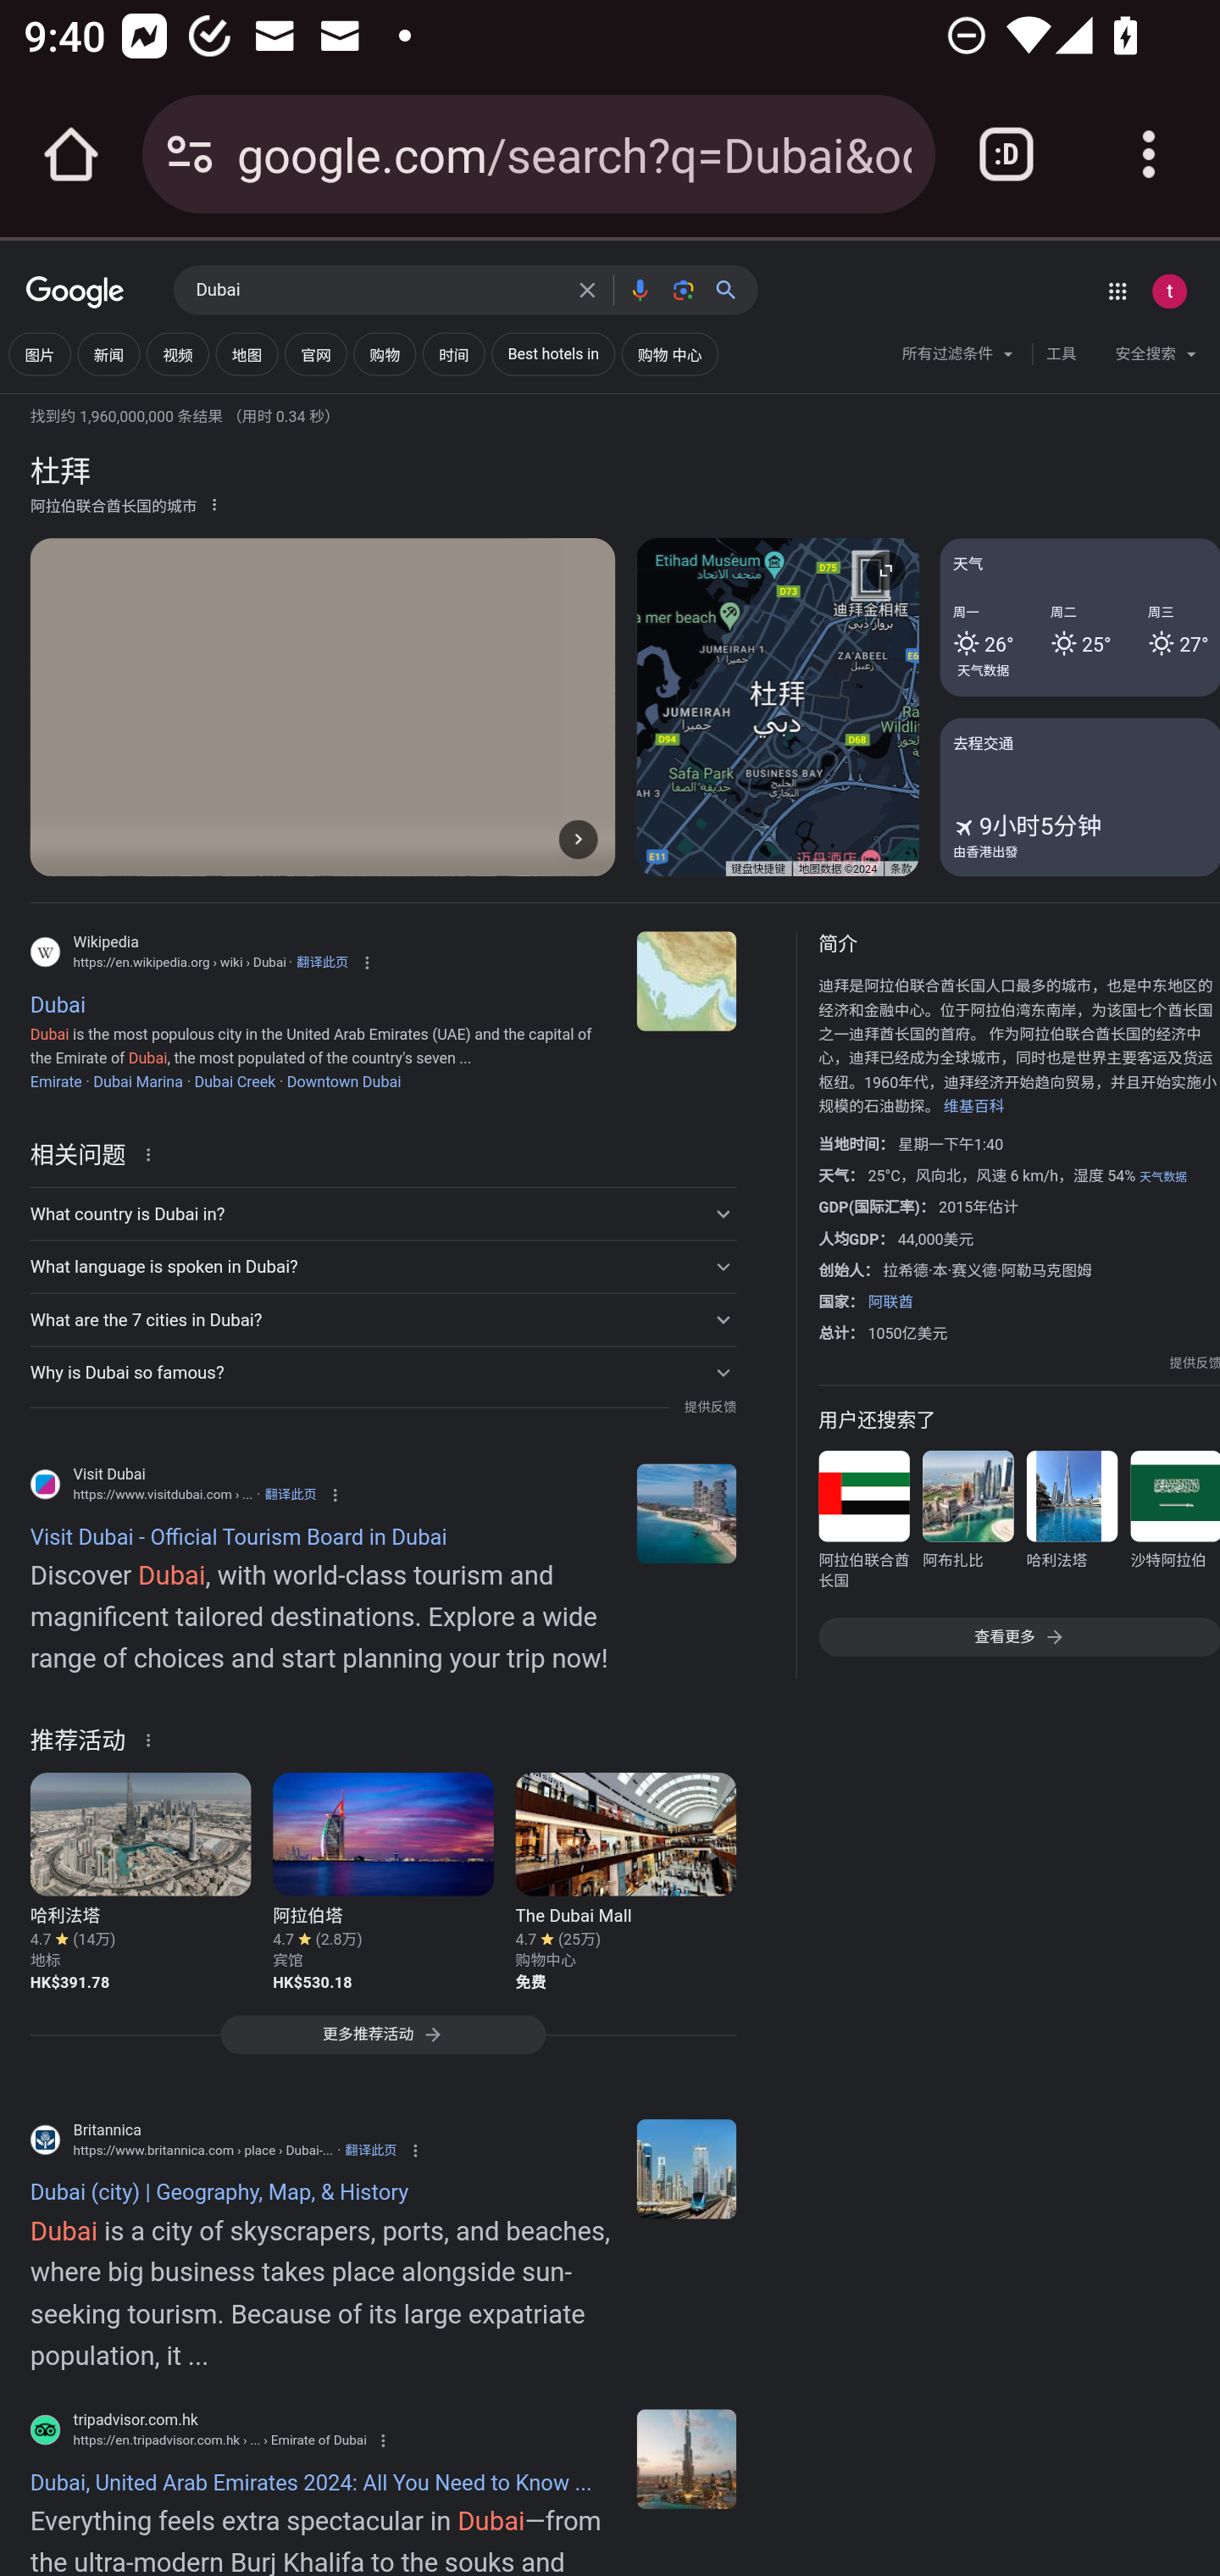 The width and height of the screenshot is (1220, 2576). Describe the element at coordinates (108, 354) in the screenshot. I see `新闻` at that location.